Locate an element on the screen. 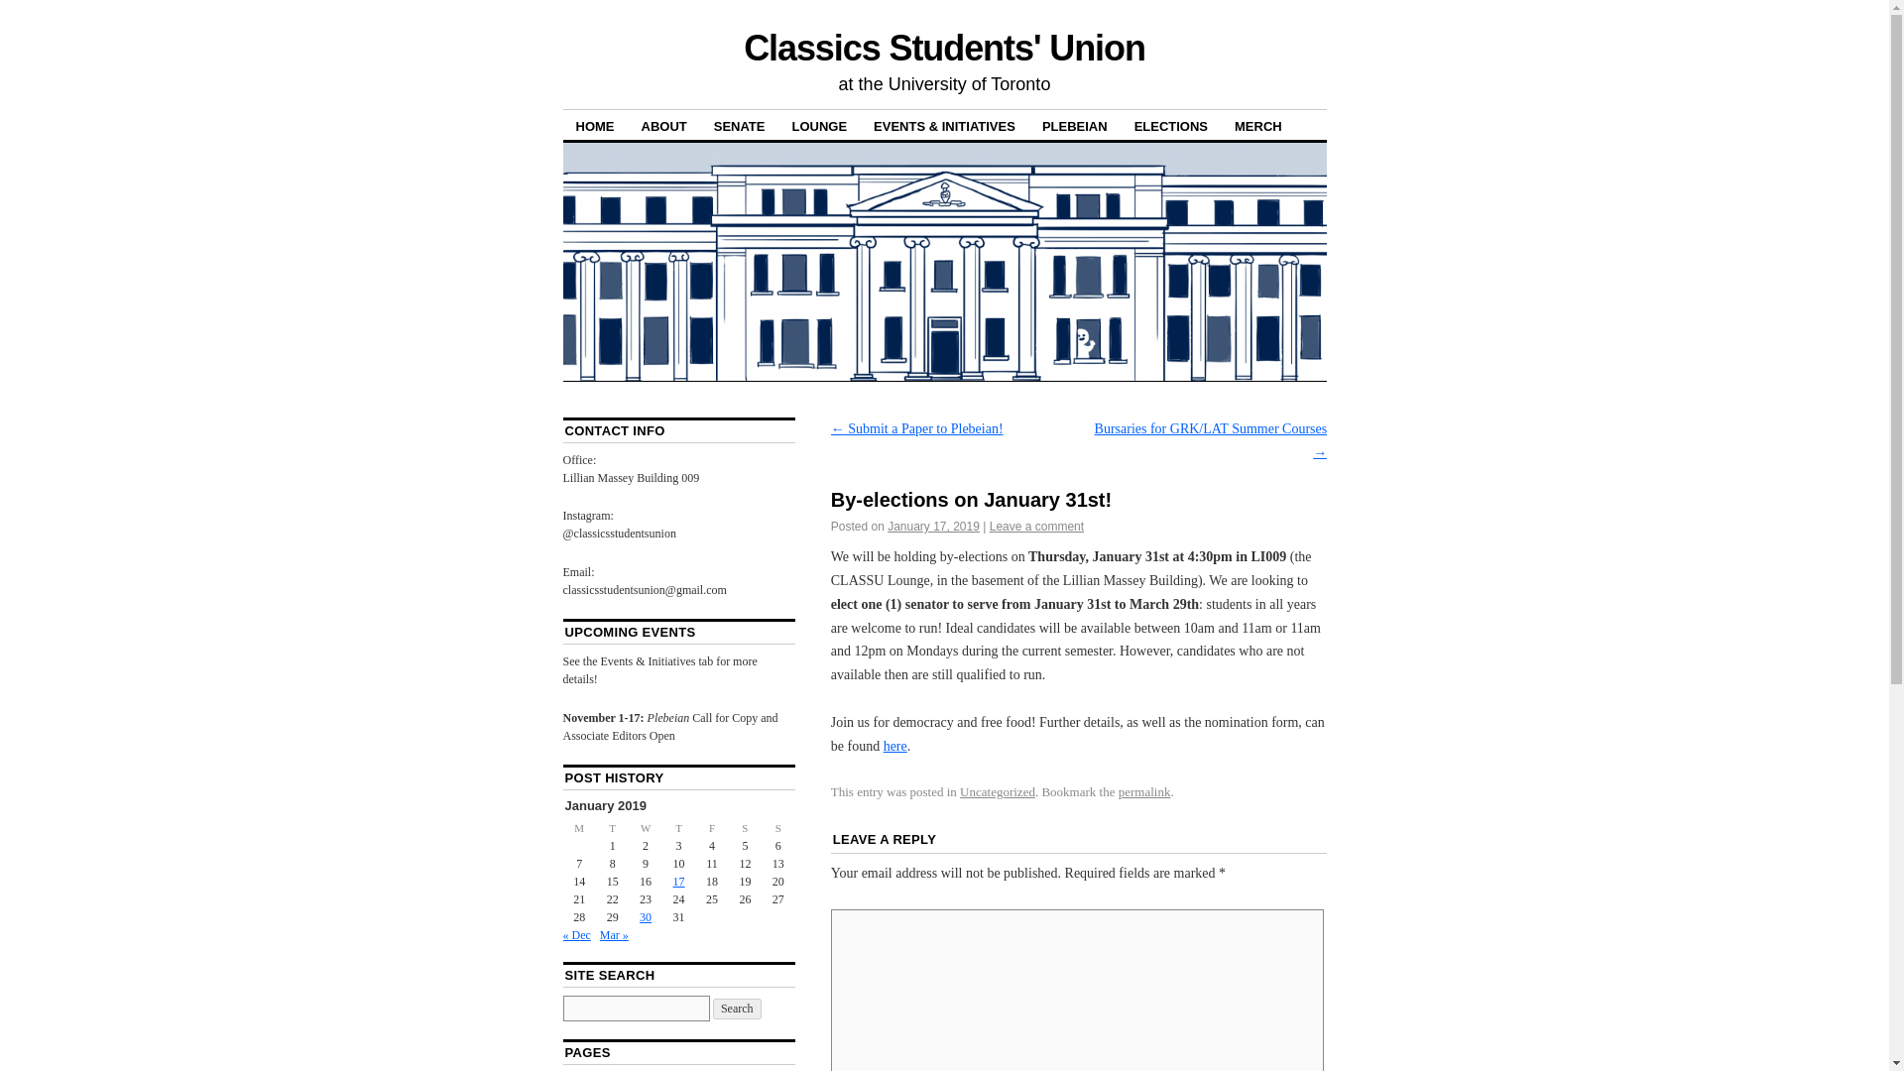  12:19 PM is located at coordinates (933, 526).